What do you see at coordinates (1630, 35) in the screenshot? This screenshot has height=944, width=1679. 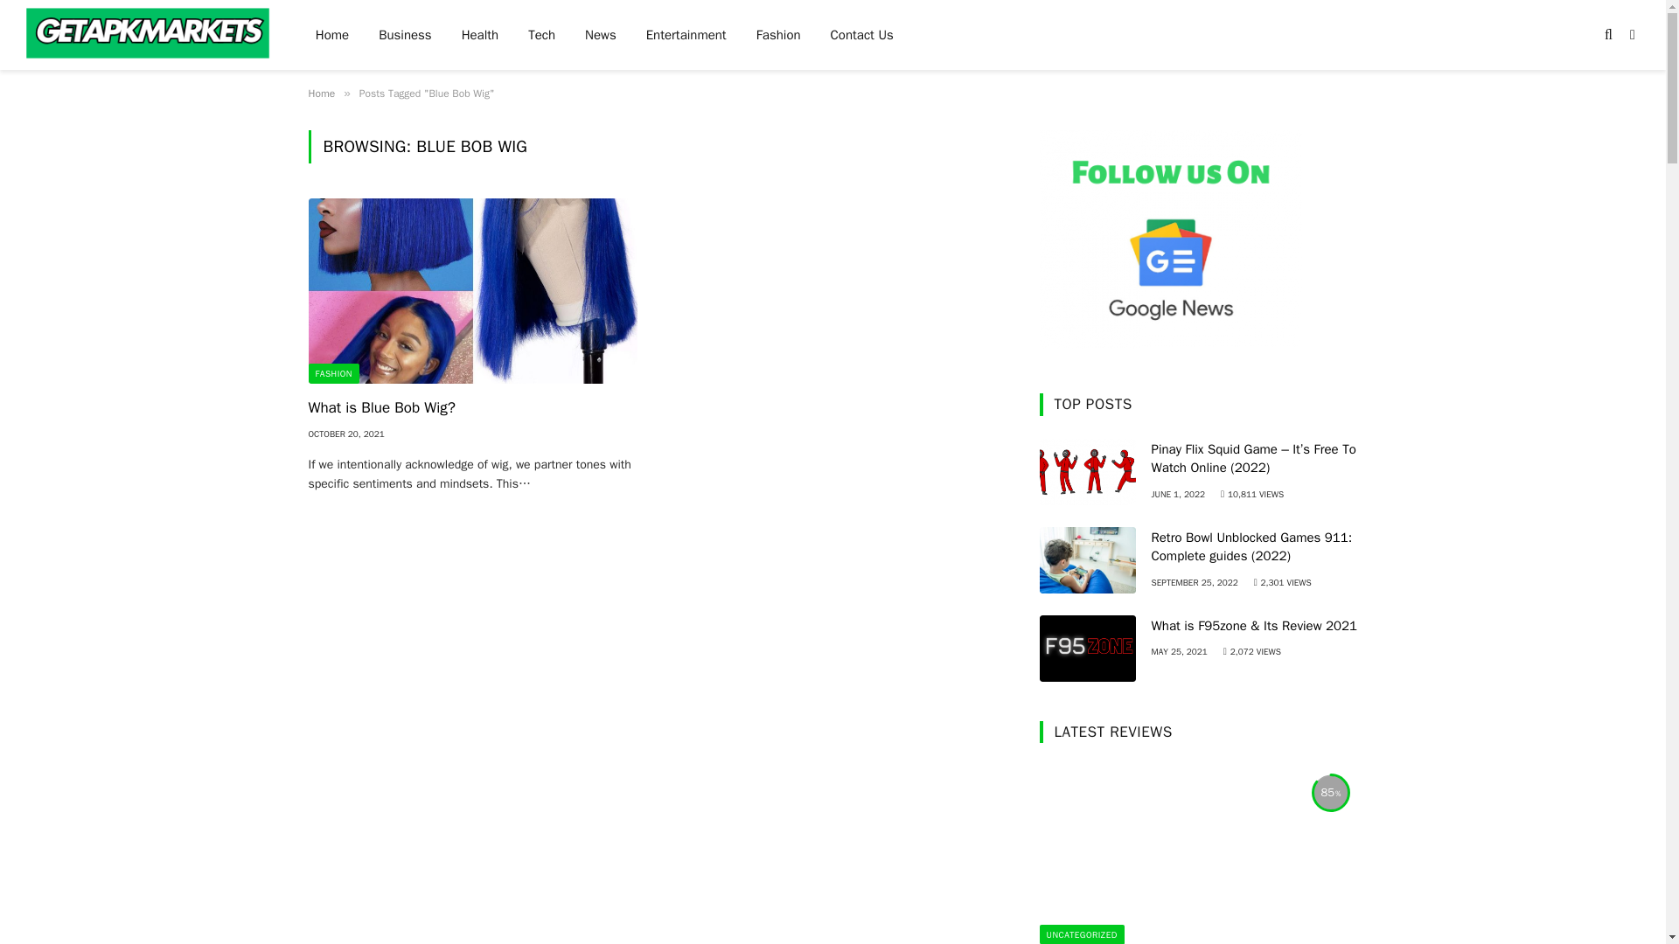 I see `Switch to Dark Design - easier on eyes.` at bounding box center [1630, 35].